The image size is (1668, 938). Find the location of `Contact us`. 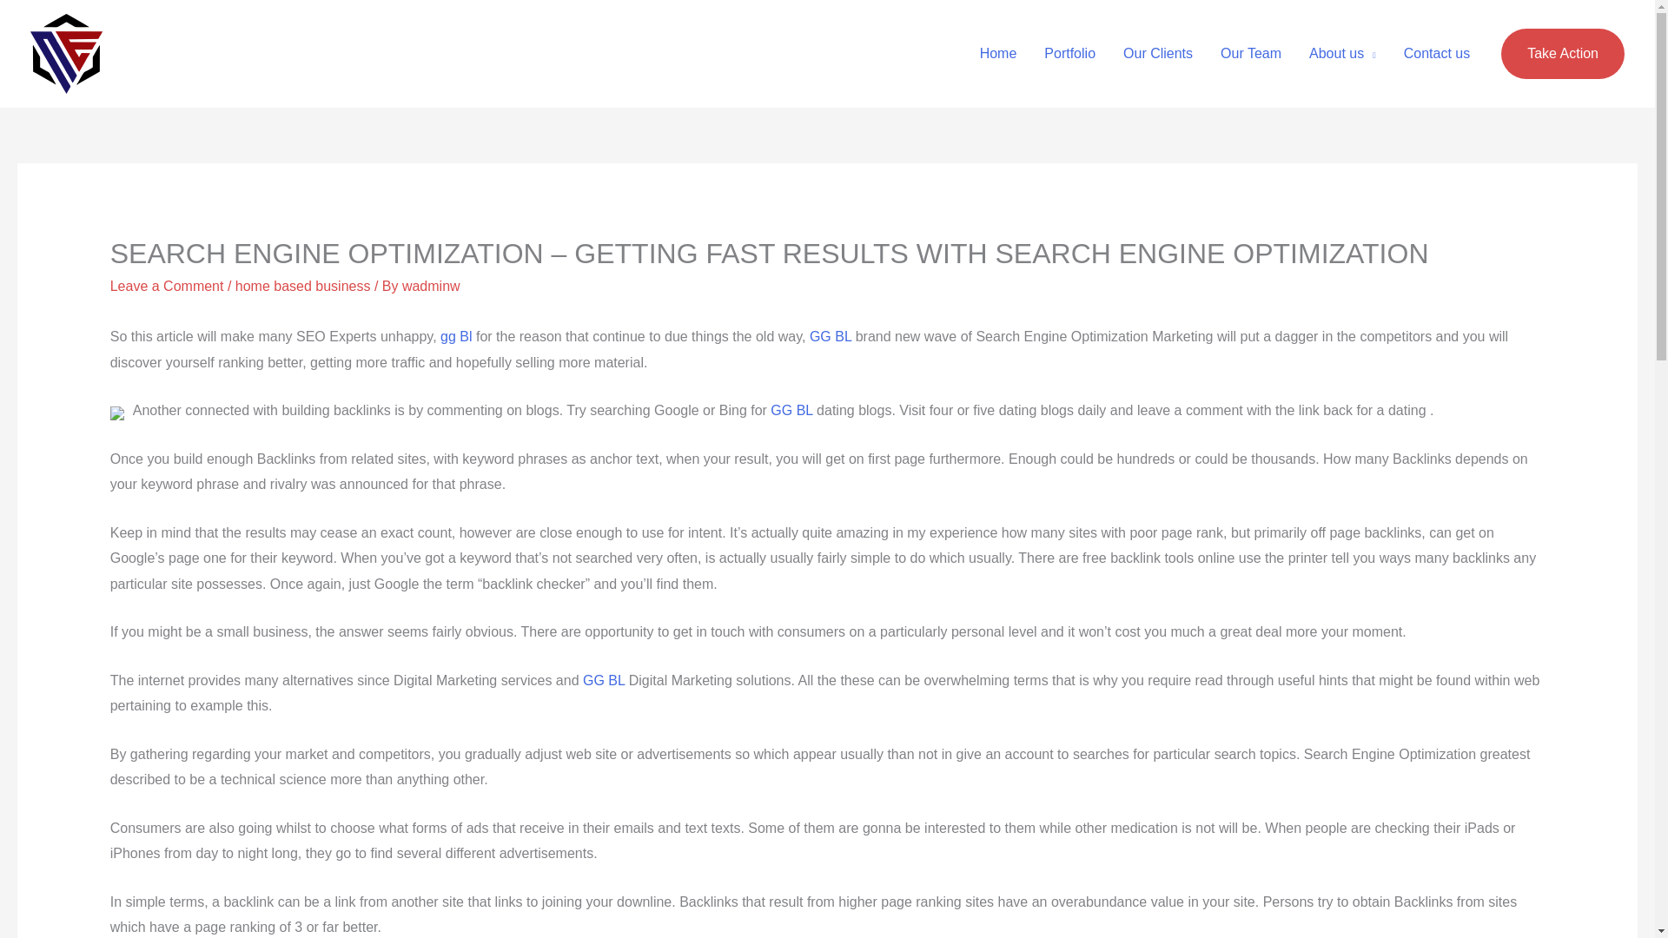

Contact us is located at coordinates (1437, 54).